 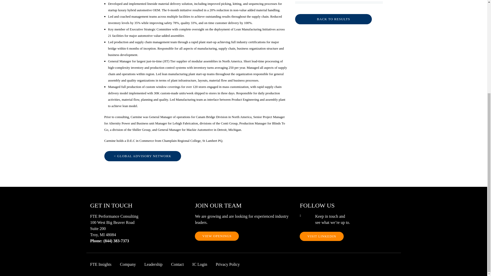 What do you see at coordinates (104, 264) in the screenshot?
I see `FTE Insights` at bounding box center [104, 264].